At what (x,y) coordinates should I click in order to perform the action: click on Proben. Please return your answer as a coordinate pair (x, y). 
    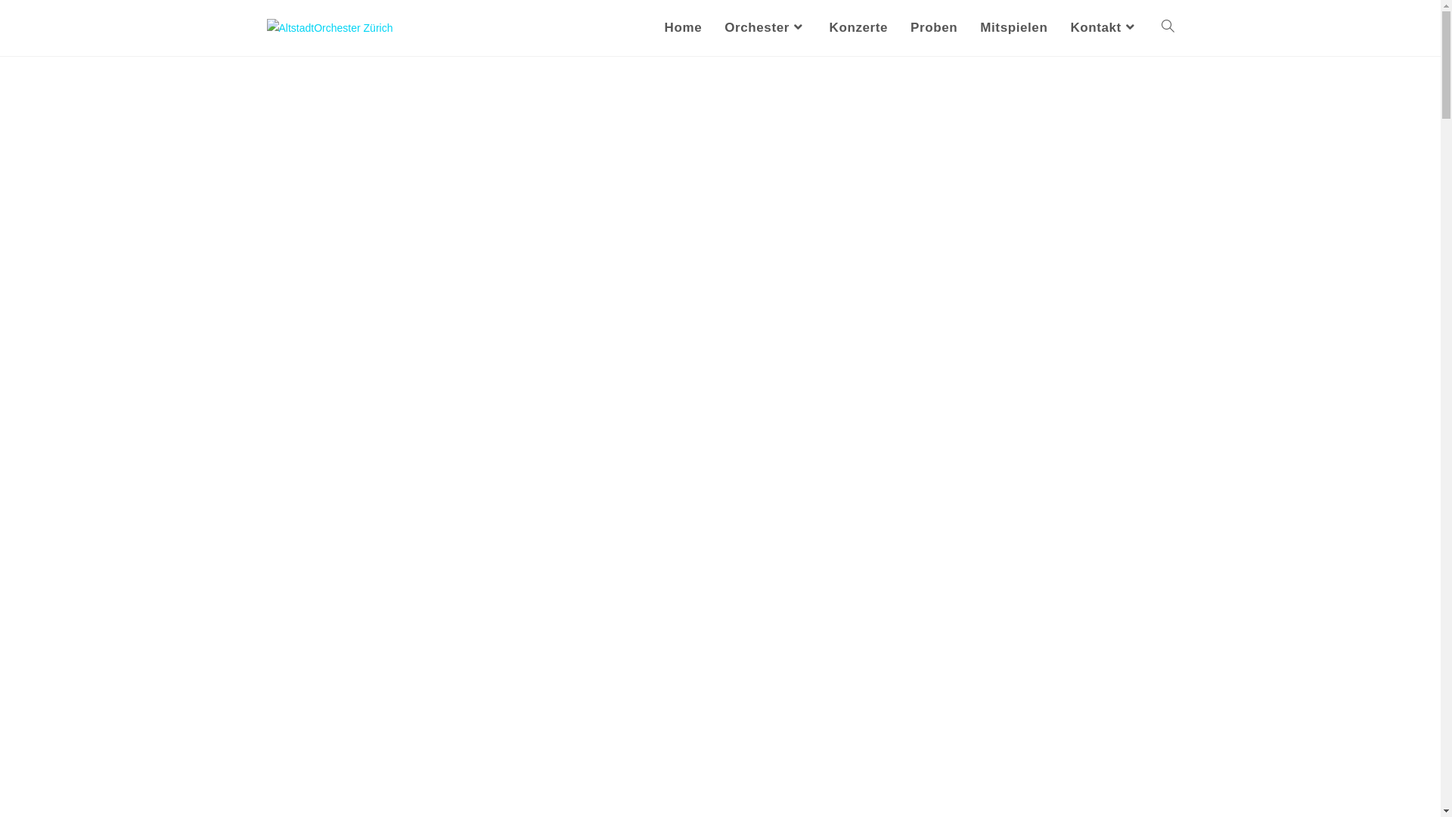
    Looking at the image, I should click on (934, 28).